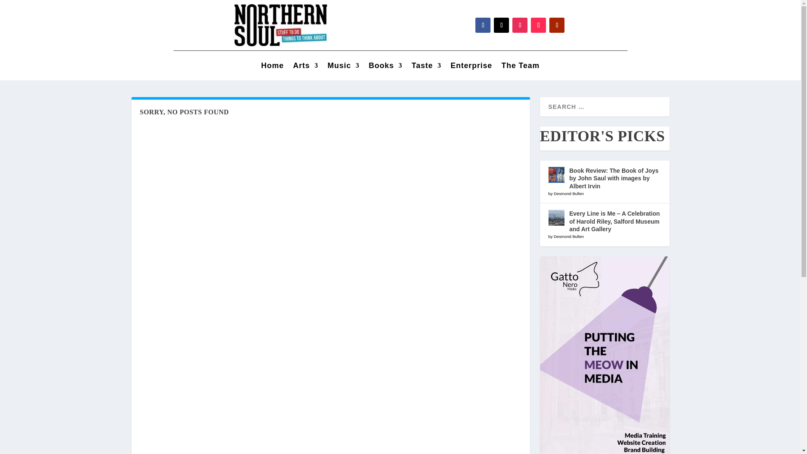  Describe the element at coordinates (343, 67) in the screenshot. I see `Music` at that location.